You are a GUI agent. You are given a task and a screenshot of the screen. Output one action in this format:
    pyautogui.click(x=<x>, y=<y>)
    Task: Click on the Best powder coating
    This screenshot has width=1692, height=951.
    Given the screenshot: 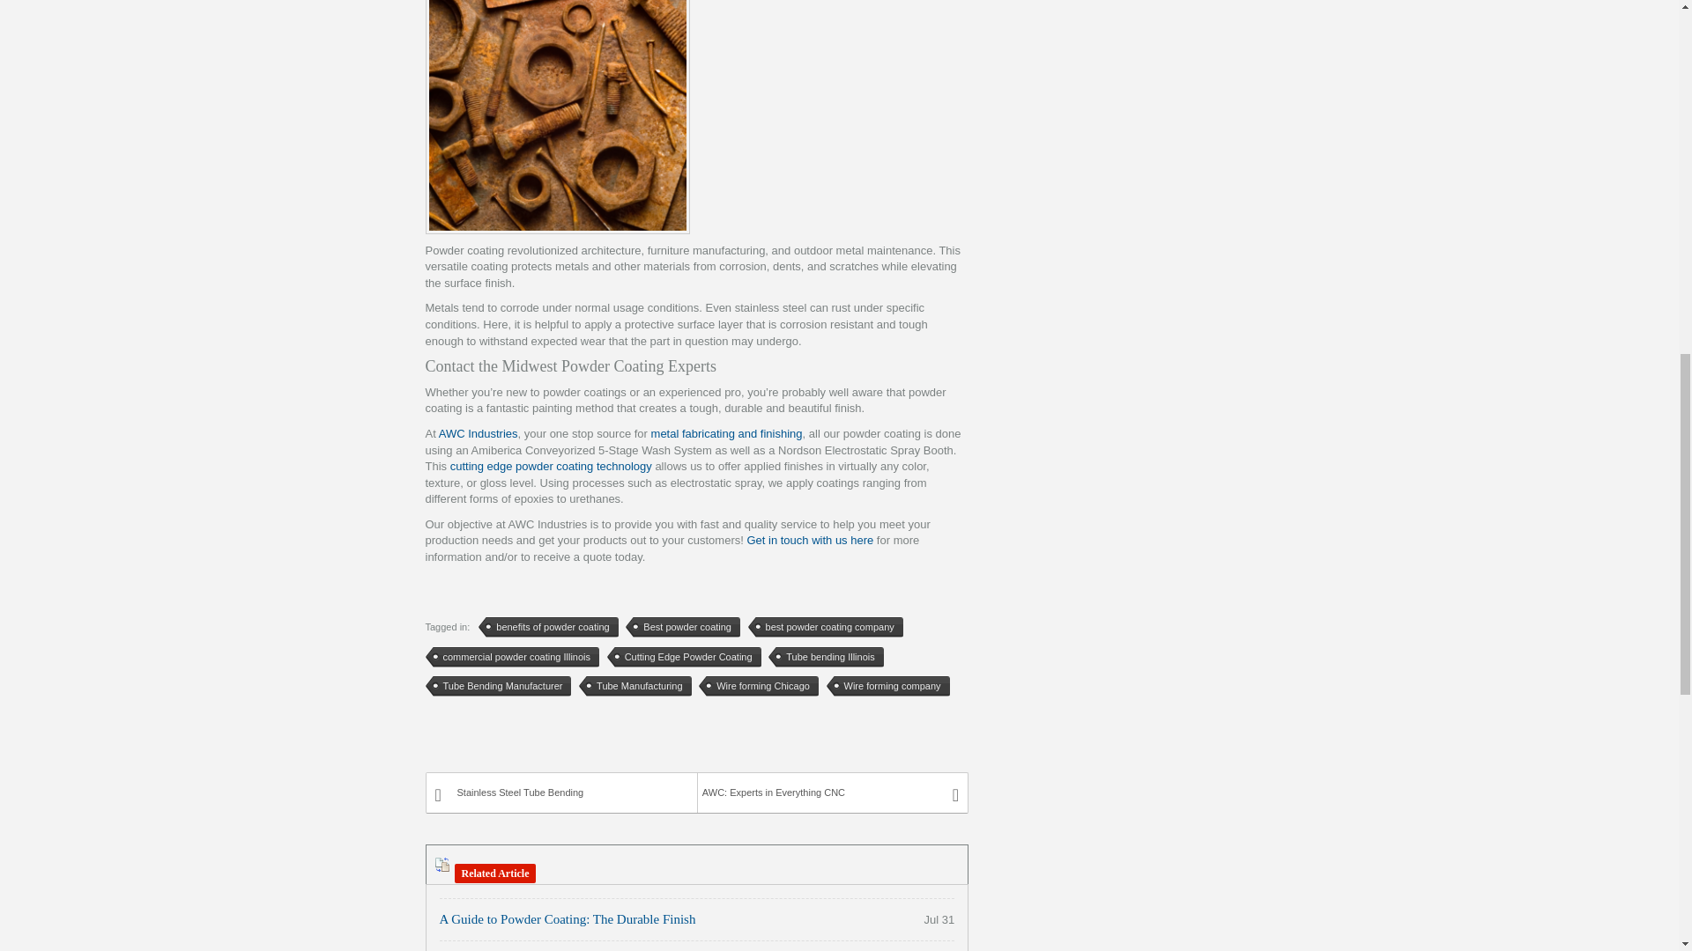 What is the action you would take?
    pyautogui.click(x=683, y=627)
    